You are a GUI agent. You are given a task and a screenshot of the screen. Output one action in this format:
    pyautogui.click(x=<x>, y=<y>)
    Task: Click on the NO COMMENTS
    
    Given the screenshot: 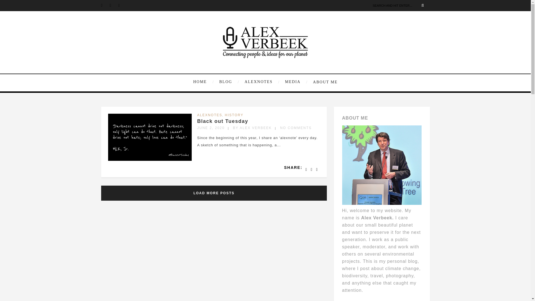 What is the action you would take?
    pyautogui.click(x=295, y=128)
    